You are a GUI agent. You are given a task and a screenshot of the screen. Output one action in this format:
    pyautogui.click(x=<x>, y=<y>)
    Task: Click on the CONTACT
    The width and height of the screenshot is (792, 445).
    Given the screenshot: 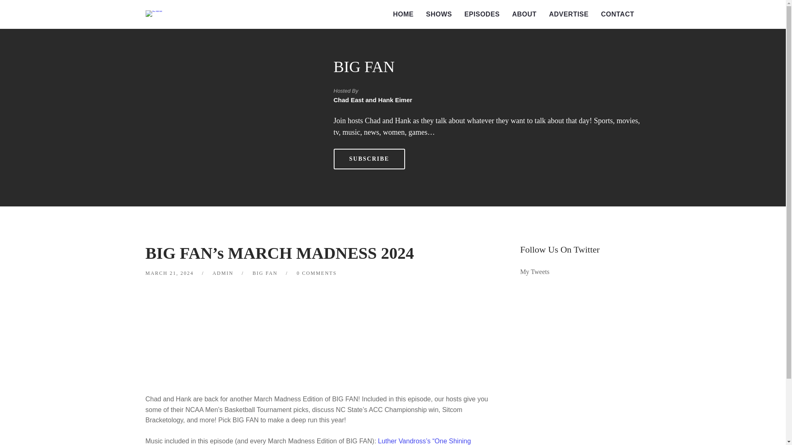 What is the action you would take?
    pyautogui.click(x=618, y=14)
    